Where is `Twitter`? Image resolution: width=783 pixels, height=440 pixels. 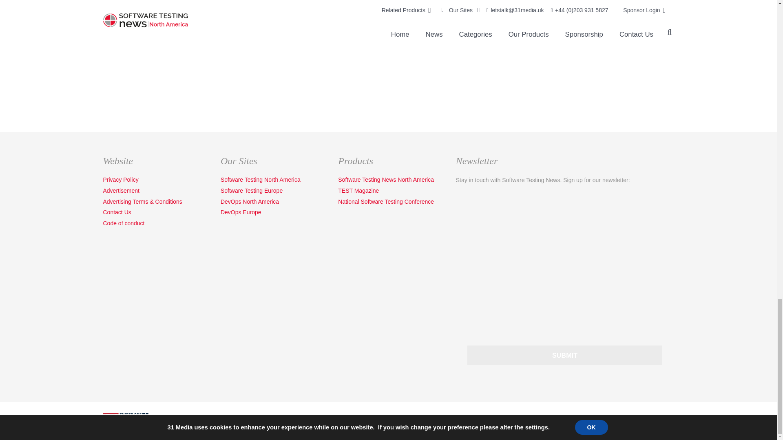
Twitter is located at coordinates (617, 420).